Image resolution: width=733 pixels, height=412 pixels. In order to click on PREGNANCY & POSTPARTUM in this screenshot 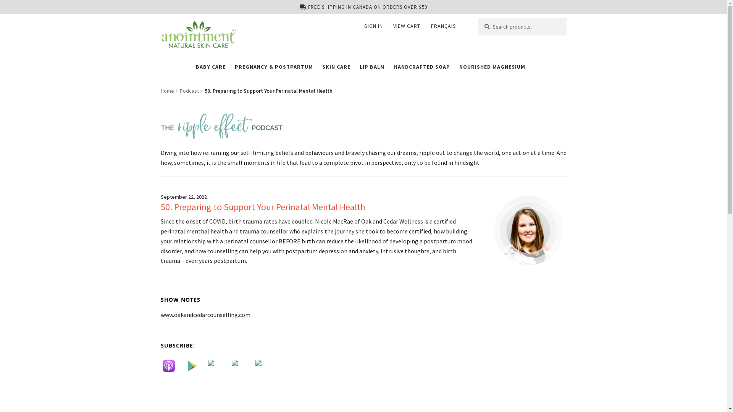, I will do `click(274, 67)`.